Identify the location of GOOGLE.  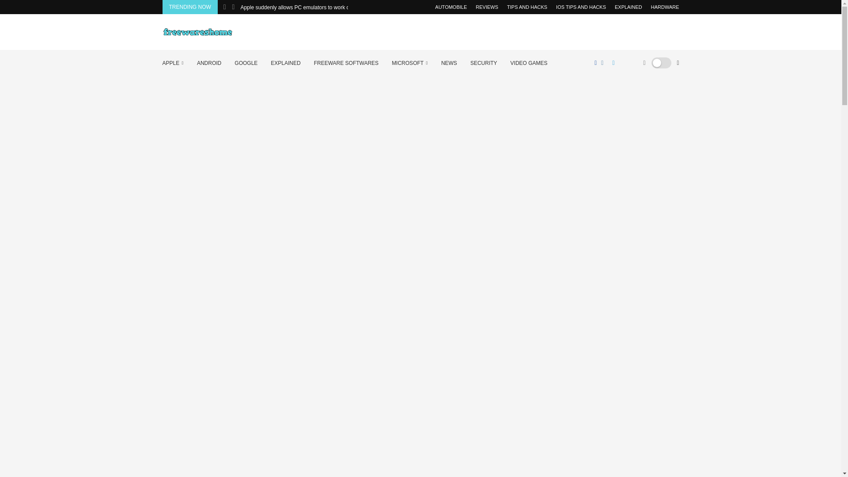
(246, 63).